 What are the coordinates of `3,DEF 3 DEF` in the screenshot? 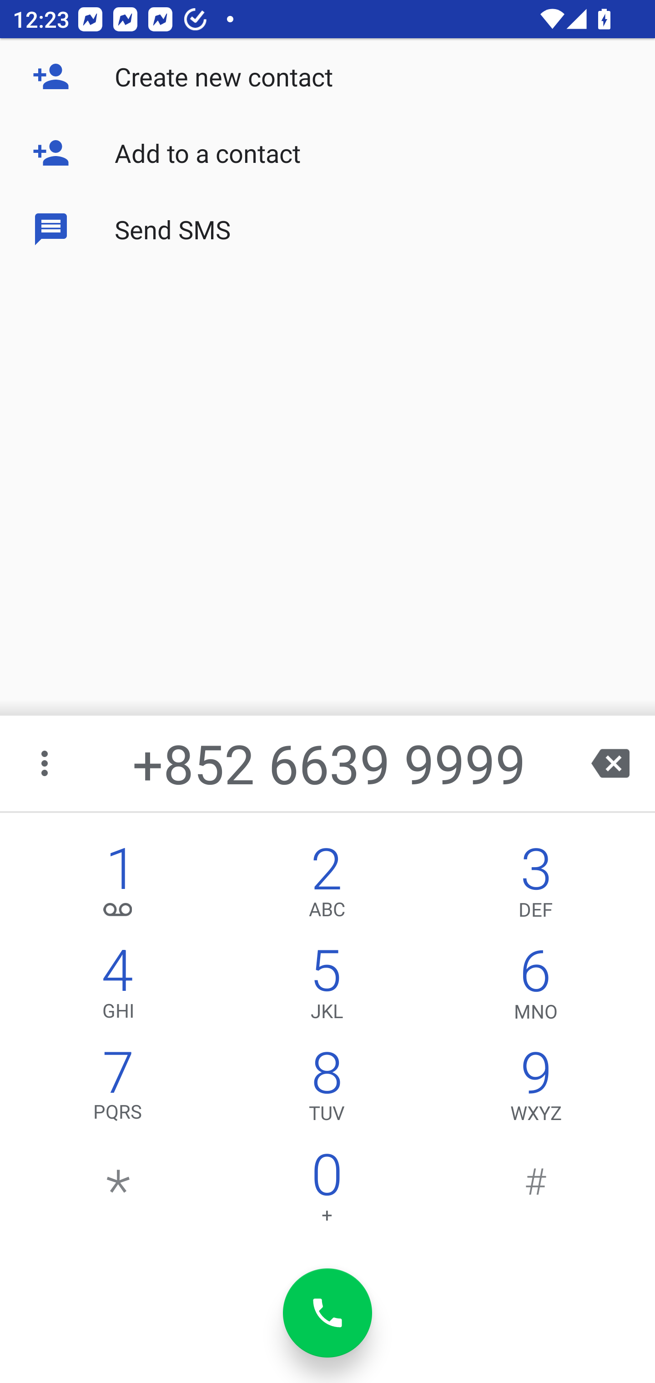 It's located at (536, 886).